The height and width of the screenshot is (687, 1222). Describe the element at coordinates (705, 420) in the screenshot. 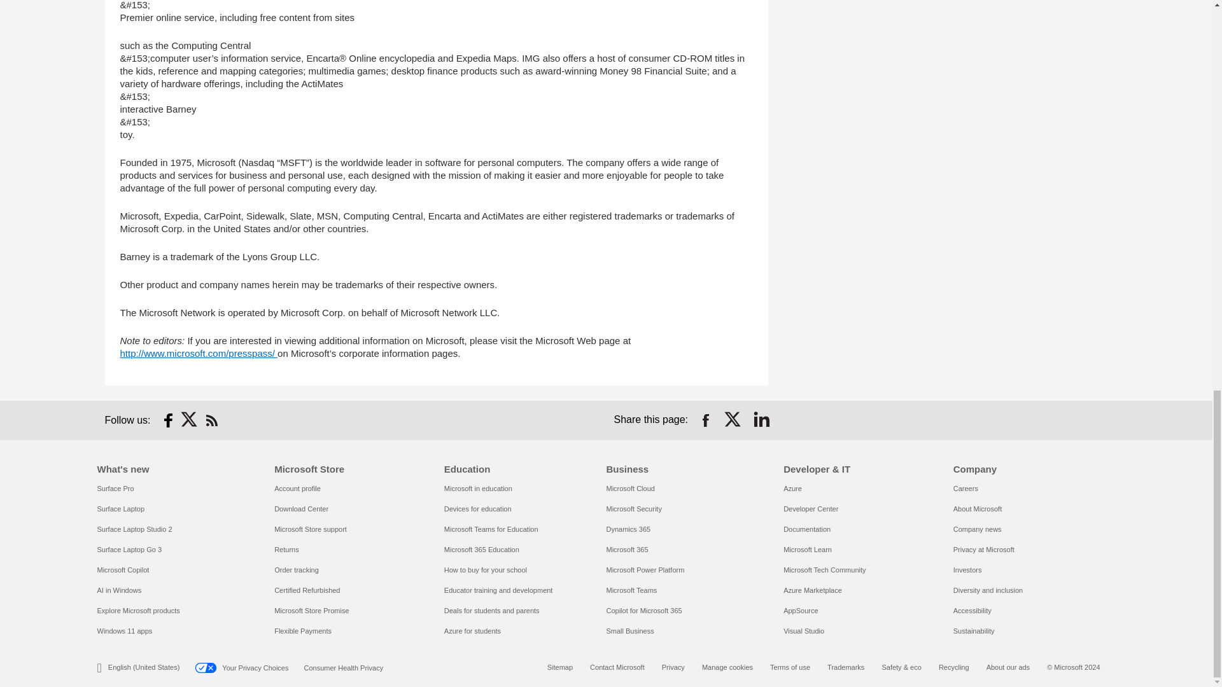

I see `Share on Facebook` at that location.